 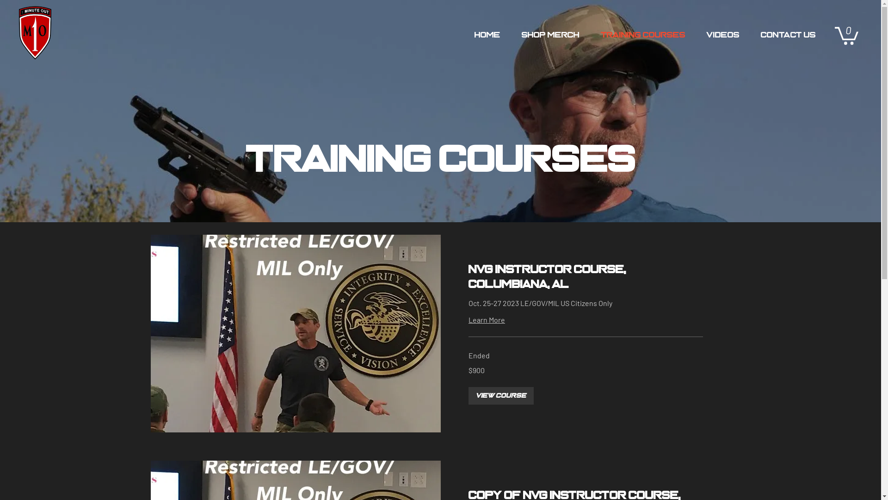 I want to click on View Course, so click(x=500, y=396).